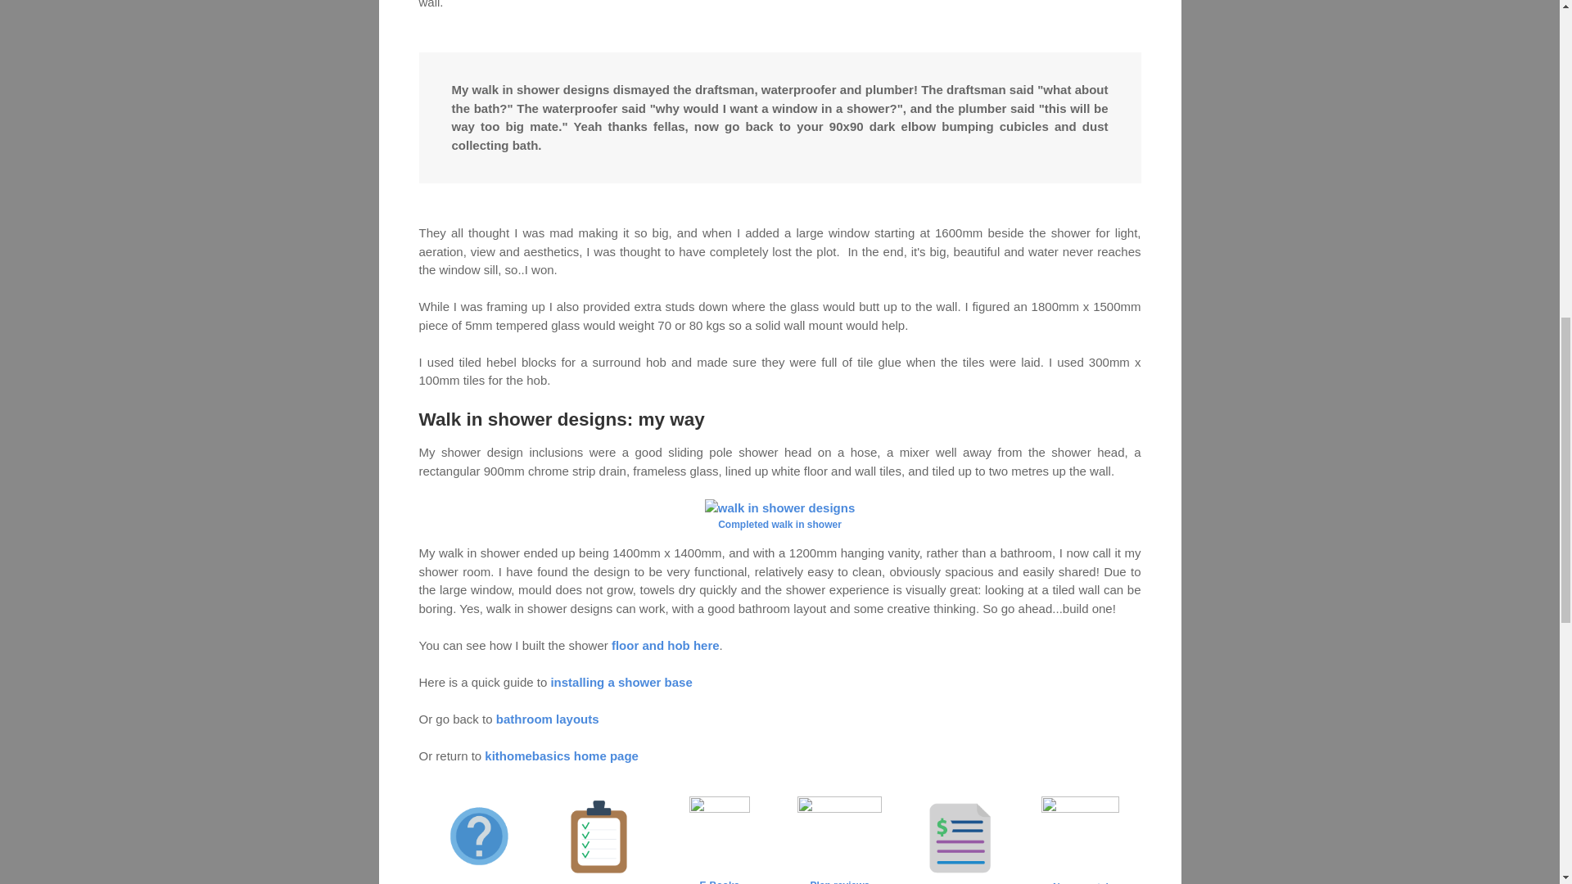 The height and width of the screenshot is (884, 1572). I want to click on Go to Groundwork for Home Building Plans, so click(599, 875).